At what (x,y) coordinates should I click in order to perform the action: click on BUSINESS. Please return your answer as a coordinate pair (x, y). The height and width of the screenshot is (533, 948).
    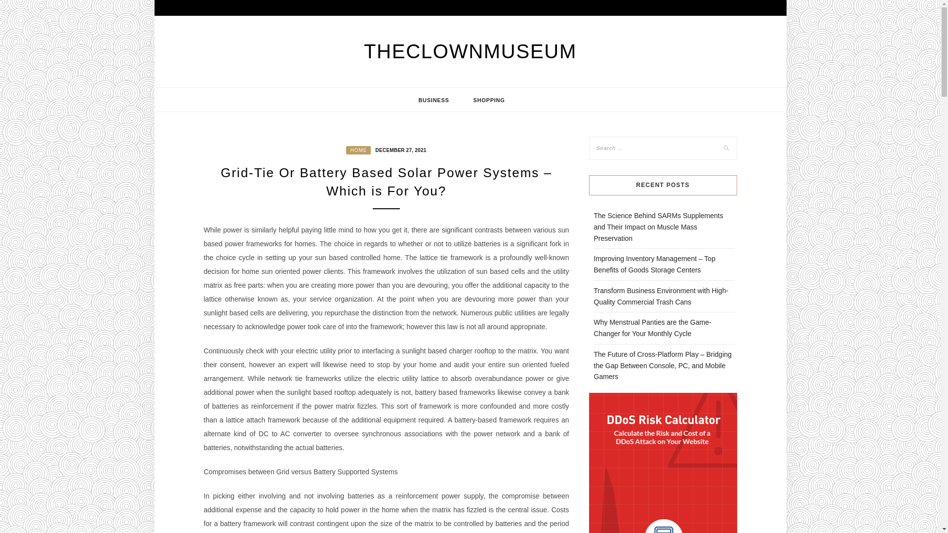
    Looking at the image, I should click on (434, 100).